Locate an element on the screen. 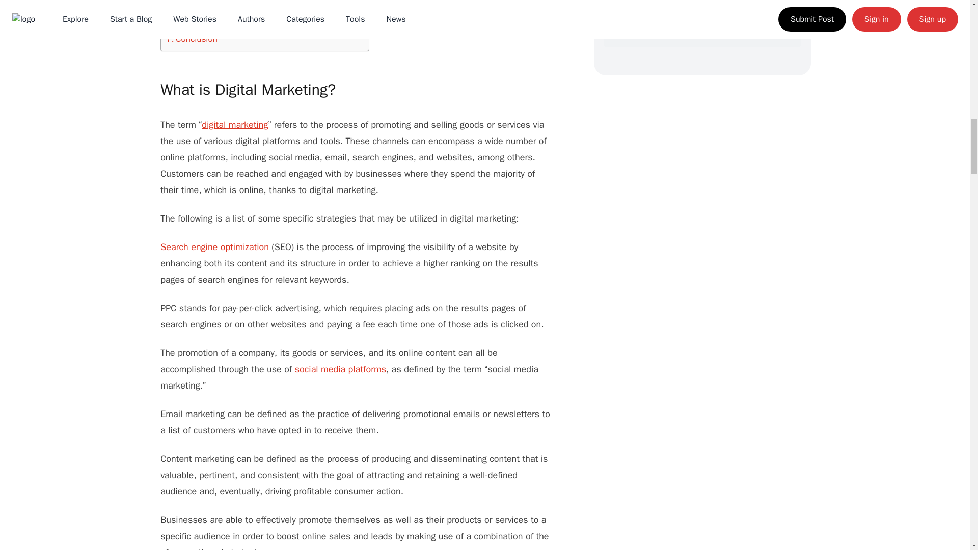 Image resolution: width=978 pixels, height=550 pixels. Cost to Hire In-house Digital Marketer is located at coordinates (242, 2).